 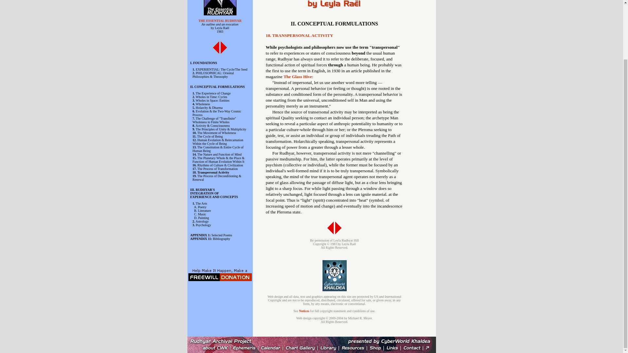 What do you see at coordinates (217, 169) in the screenshot?
I see `The Process of Transformation` at bounding box center [217, 169].